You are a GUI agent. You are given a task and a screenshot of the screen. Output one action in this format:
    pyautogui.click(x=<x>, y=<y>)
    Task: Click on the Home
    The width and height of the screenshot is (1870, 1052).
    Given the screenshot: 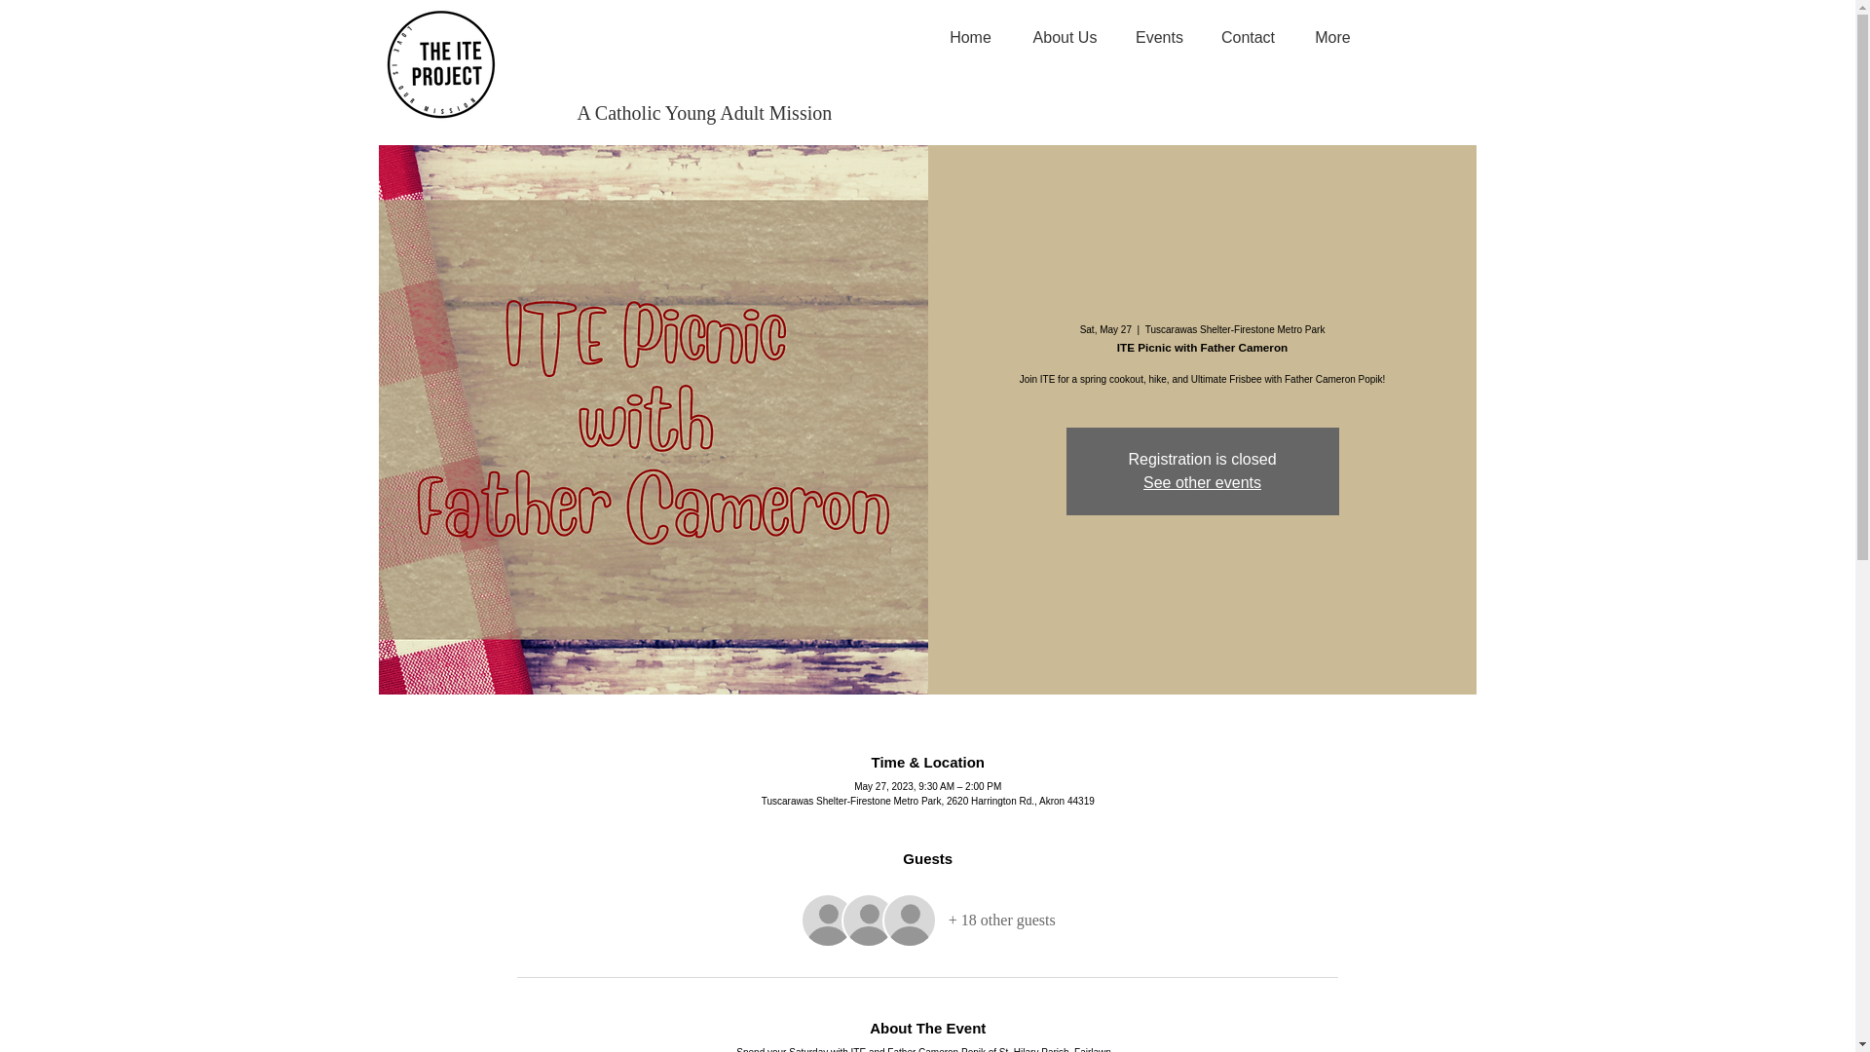 What is the action you would take?
    pyautogui.click(x=971, y=37)
    